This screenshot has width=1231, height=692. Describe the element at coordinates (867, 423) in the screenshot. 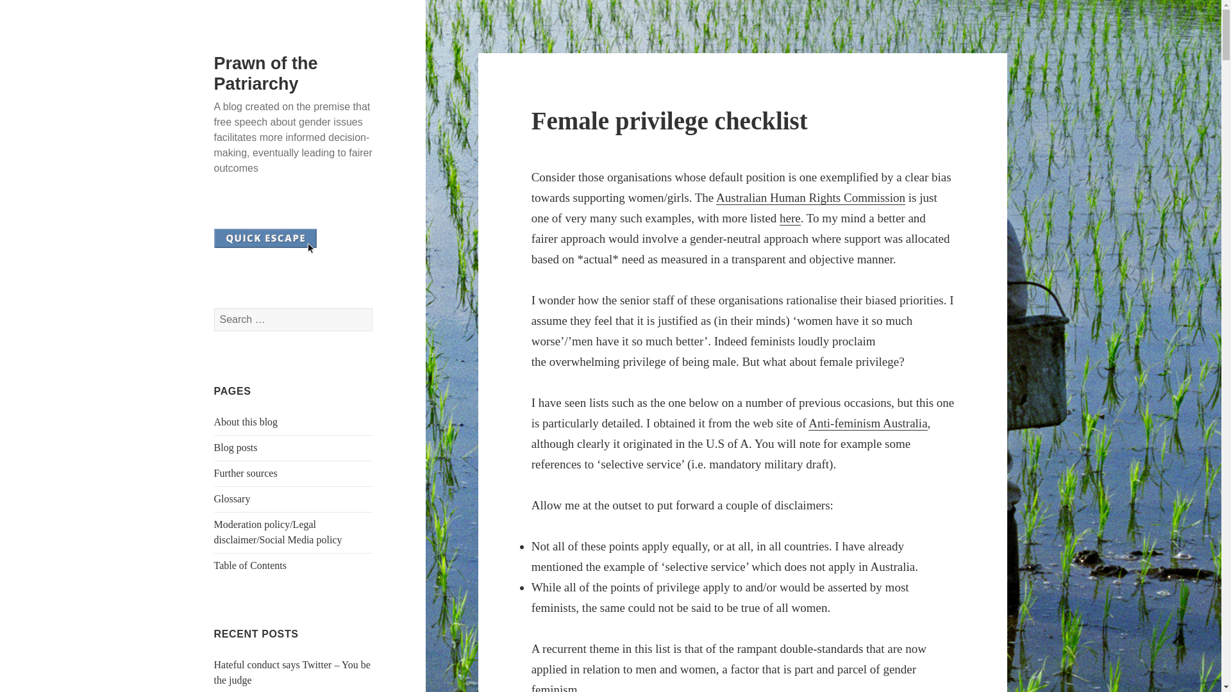

I see `Anti-feminism Australia` at that location.